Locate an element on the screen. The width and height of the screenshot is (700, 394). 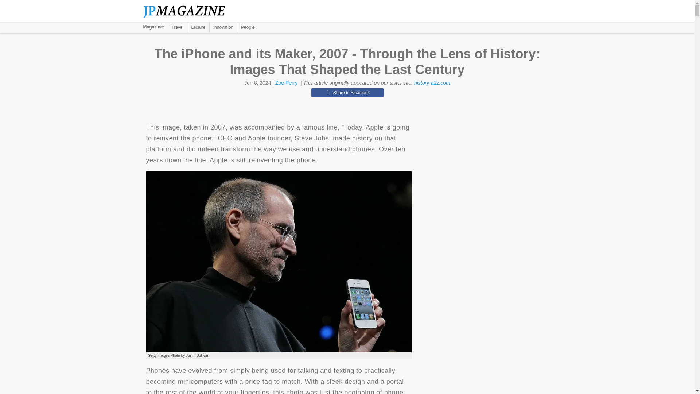
Innovation is located at coordinates (223, 27).